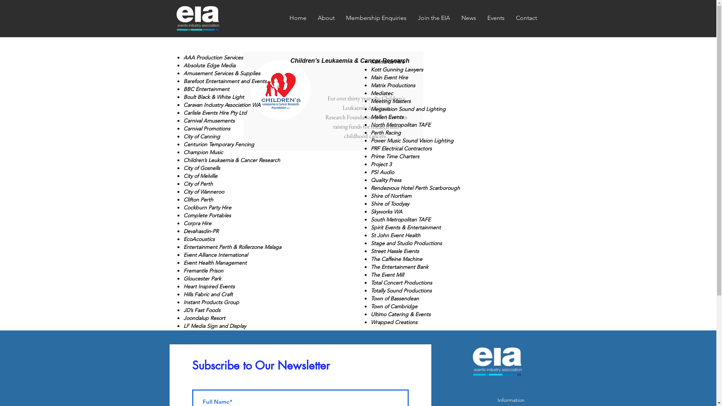 This screenshot has height=406, width=722. What do you see at coordinates (415, 188) in the screenshot?
I see `Rendezvous Hotel Perth Scarborough` at bounding box center [415, 188].